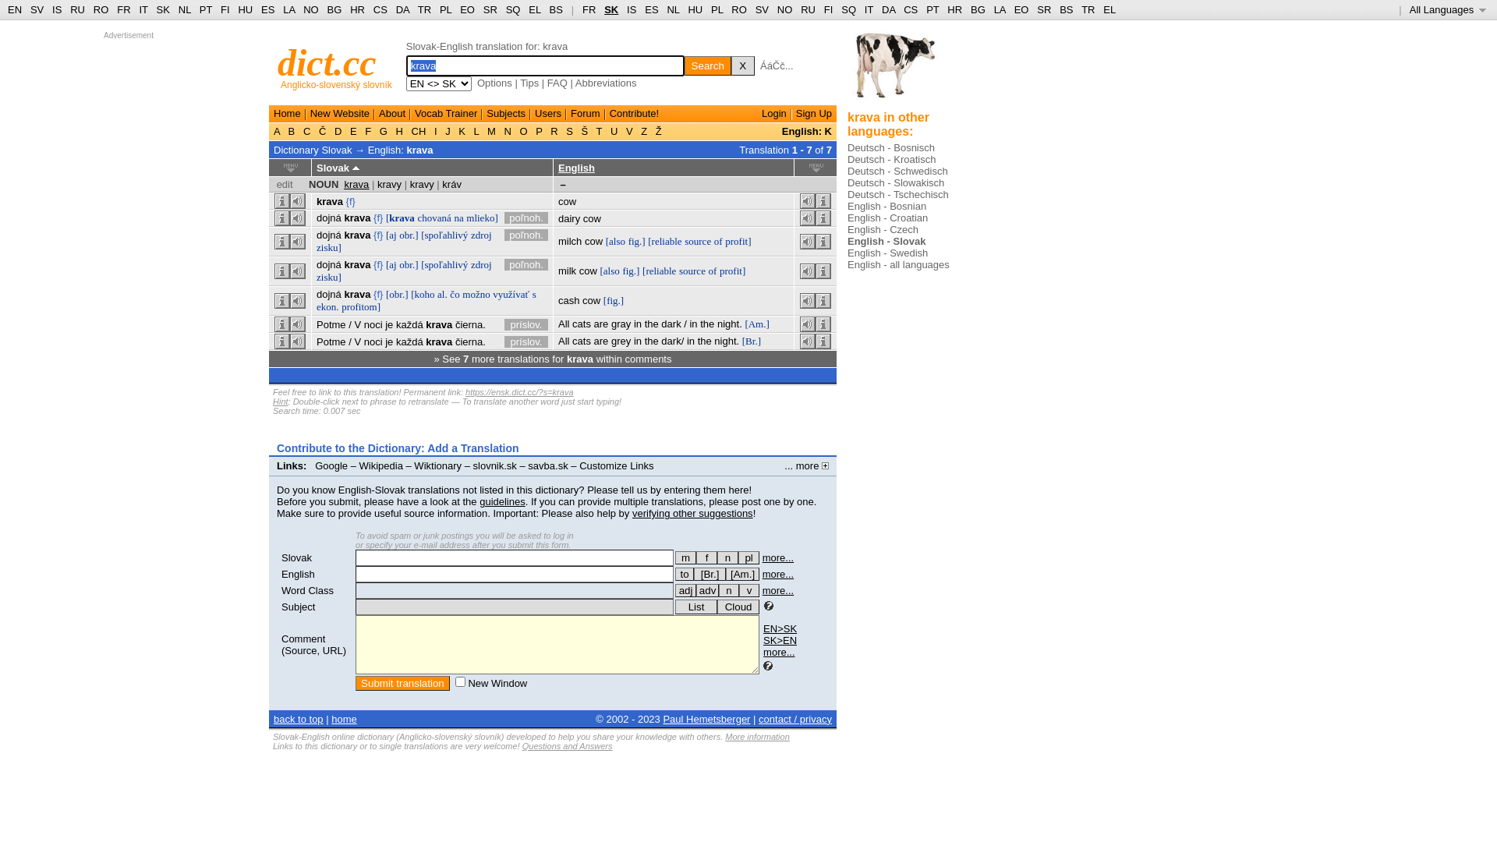 The width and height of the screenshot is (1497, 842). What do you see at coordinates (446, 9) in the screenshot?
I see `PL` at bounding box center [446, 9].